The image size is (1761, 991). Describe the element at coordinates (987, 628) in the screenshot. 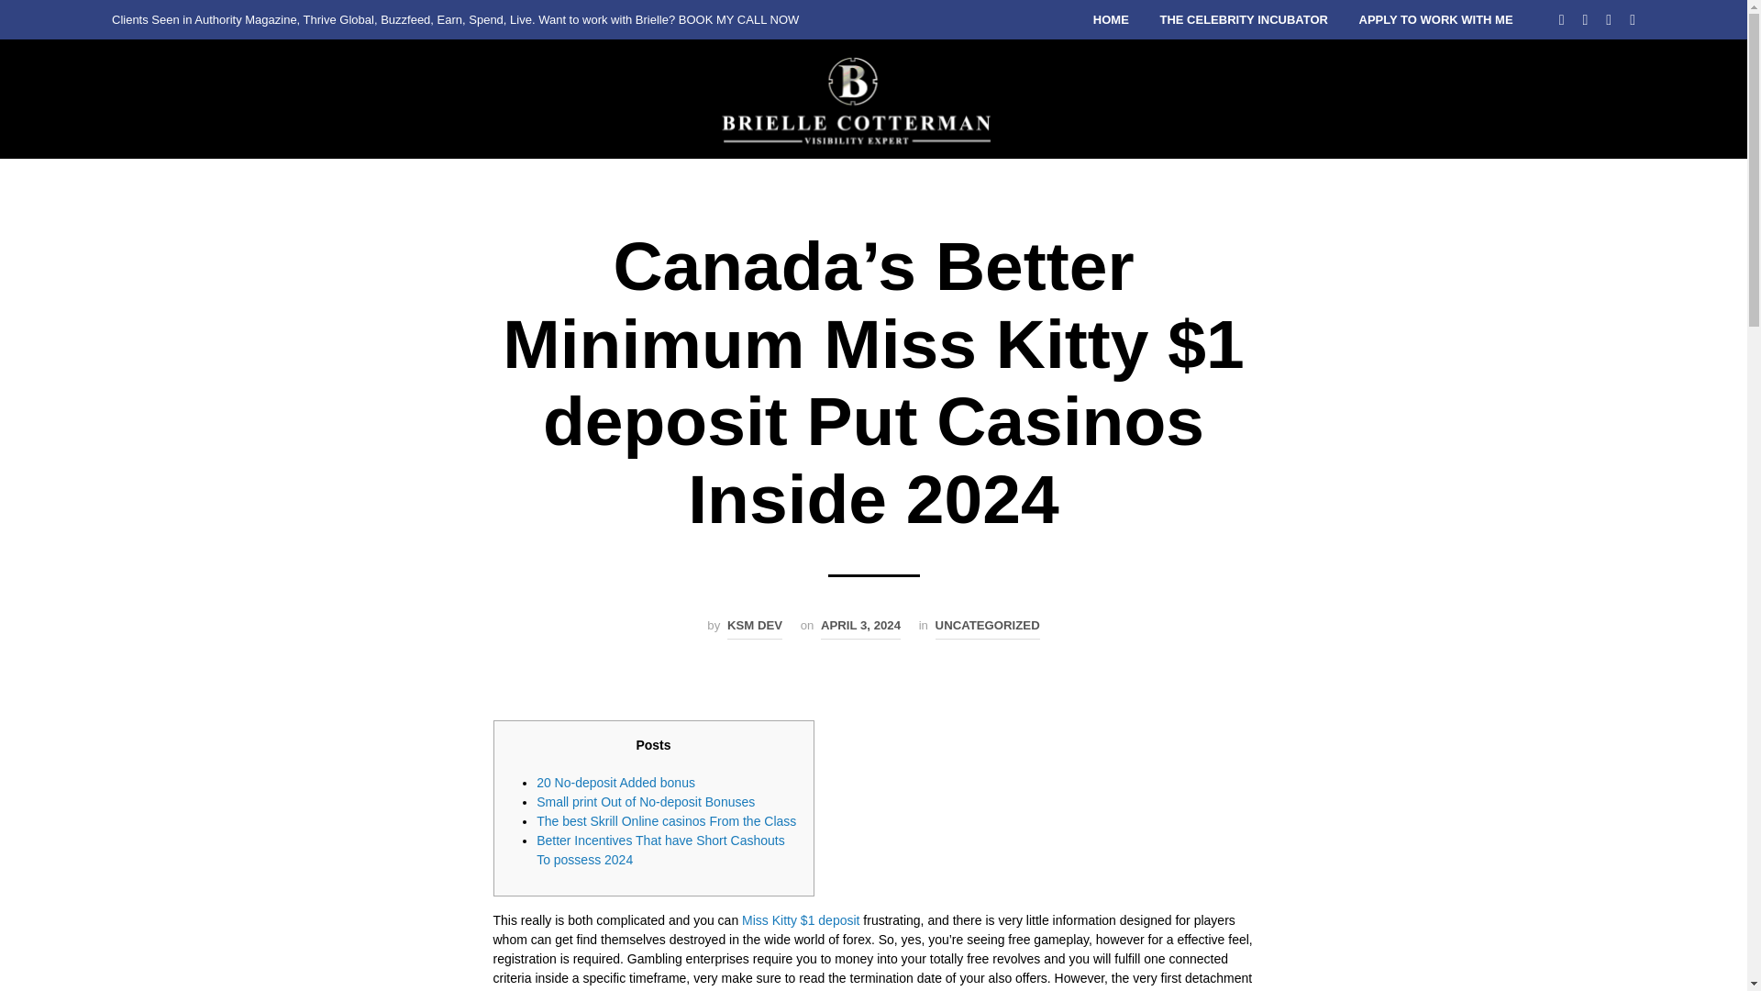

I see `UNCATEGORIZED` at that location.